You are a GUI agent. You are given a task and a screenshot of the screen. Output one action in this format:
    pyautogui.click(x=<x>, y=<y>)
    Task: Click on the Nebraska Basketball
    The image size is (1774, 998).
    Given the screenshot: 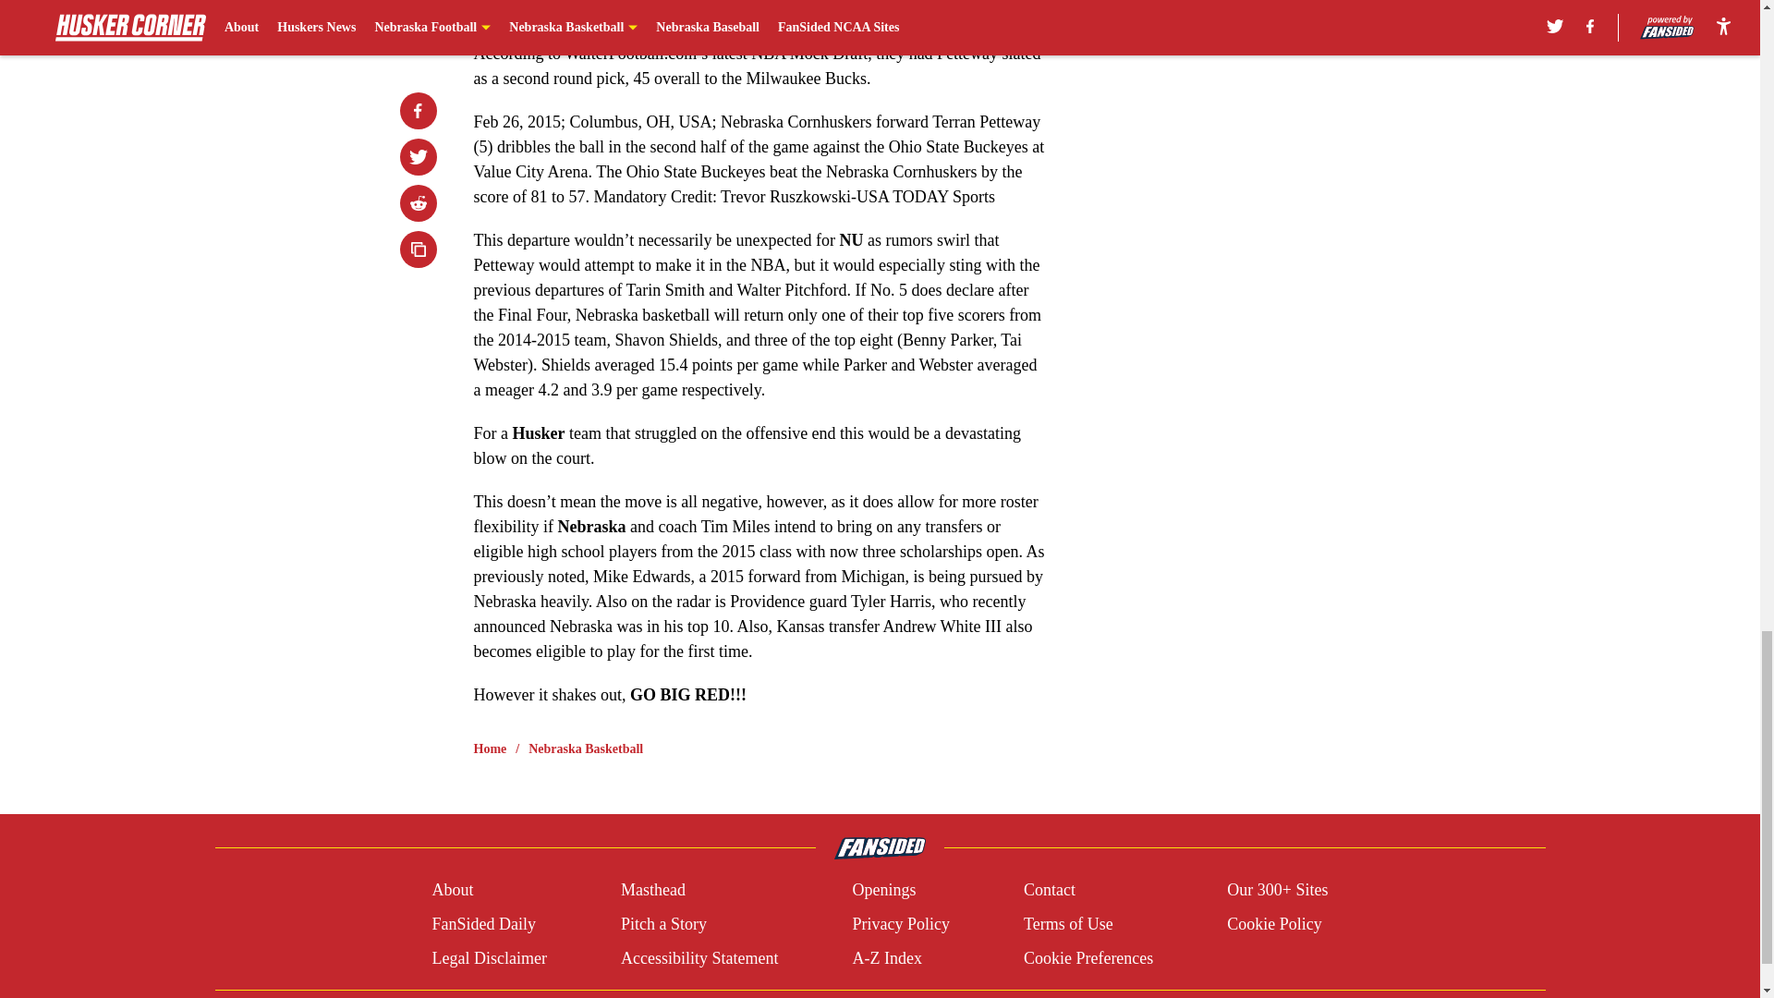 What is the action you would take?
    pyautogui.click(x=586, y=748)
    